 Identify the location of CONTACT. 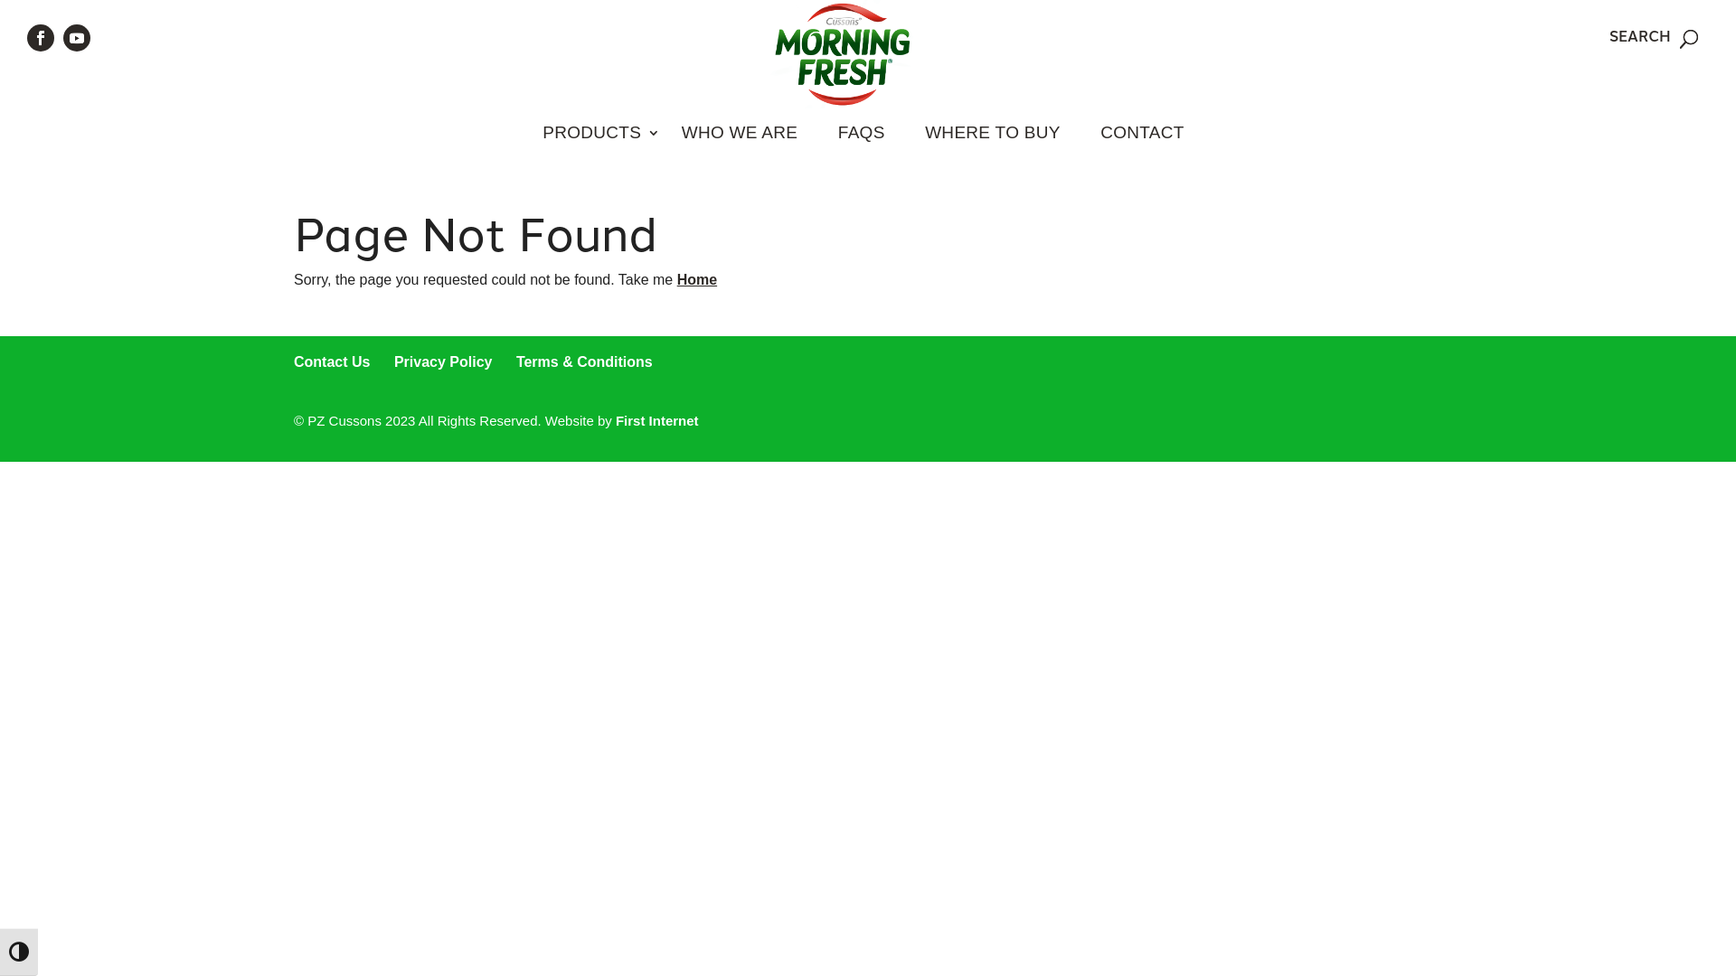
(1143, 133).